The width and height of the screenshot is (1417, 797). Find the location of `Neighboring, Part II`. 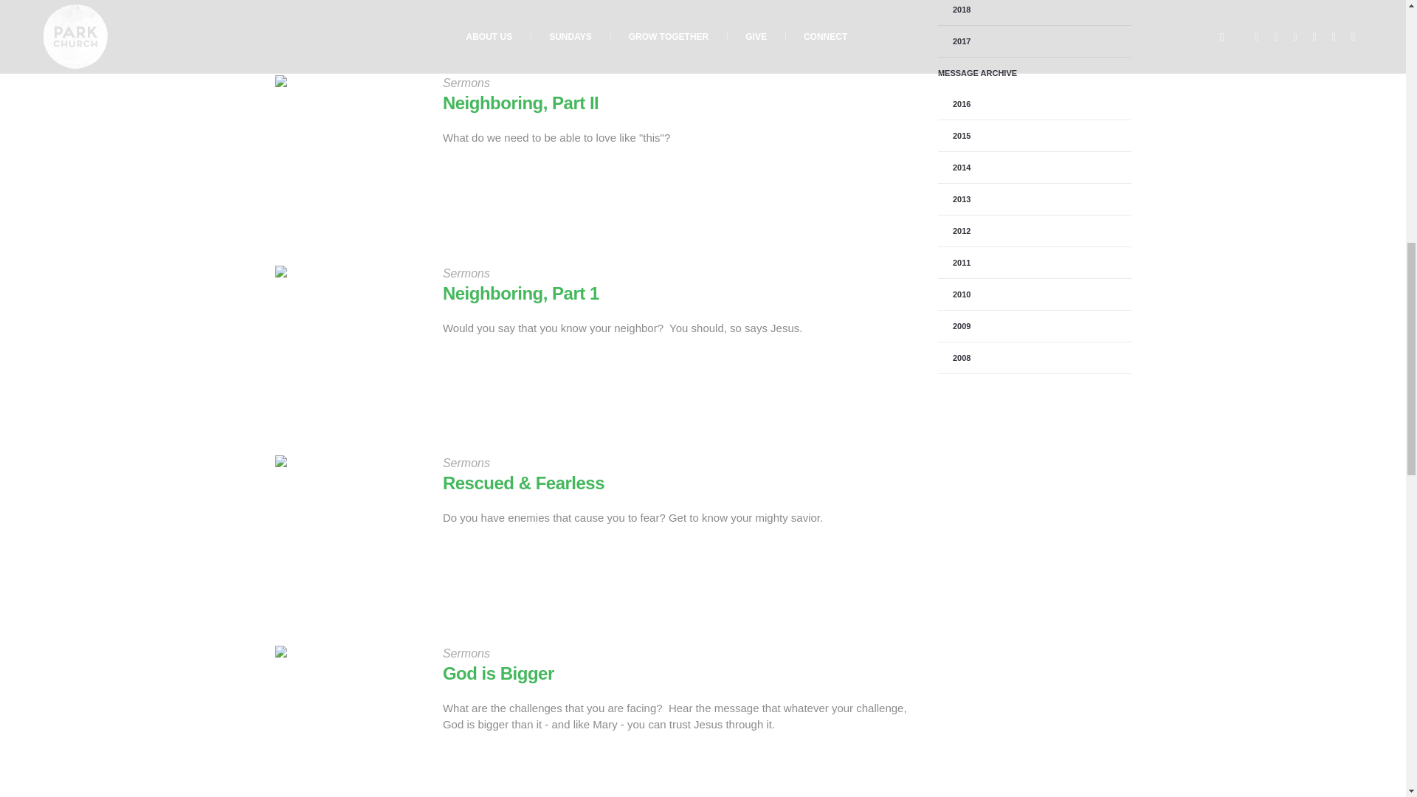

Neighboring, Part II is located at coordinates (347, 148).